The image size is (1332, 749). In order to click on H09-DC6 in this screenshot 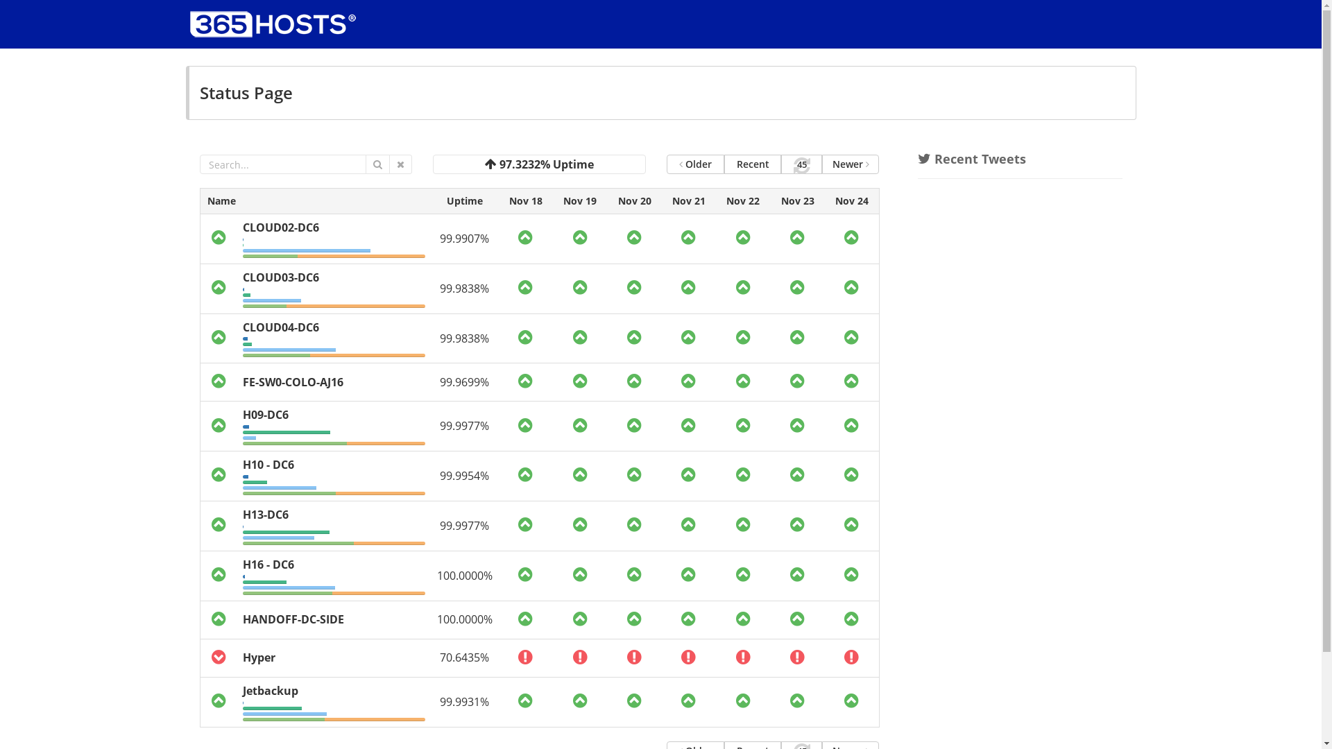, I will do `click(266, 415)`.